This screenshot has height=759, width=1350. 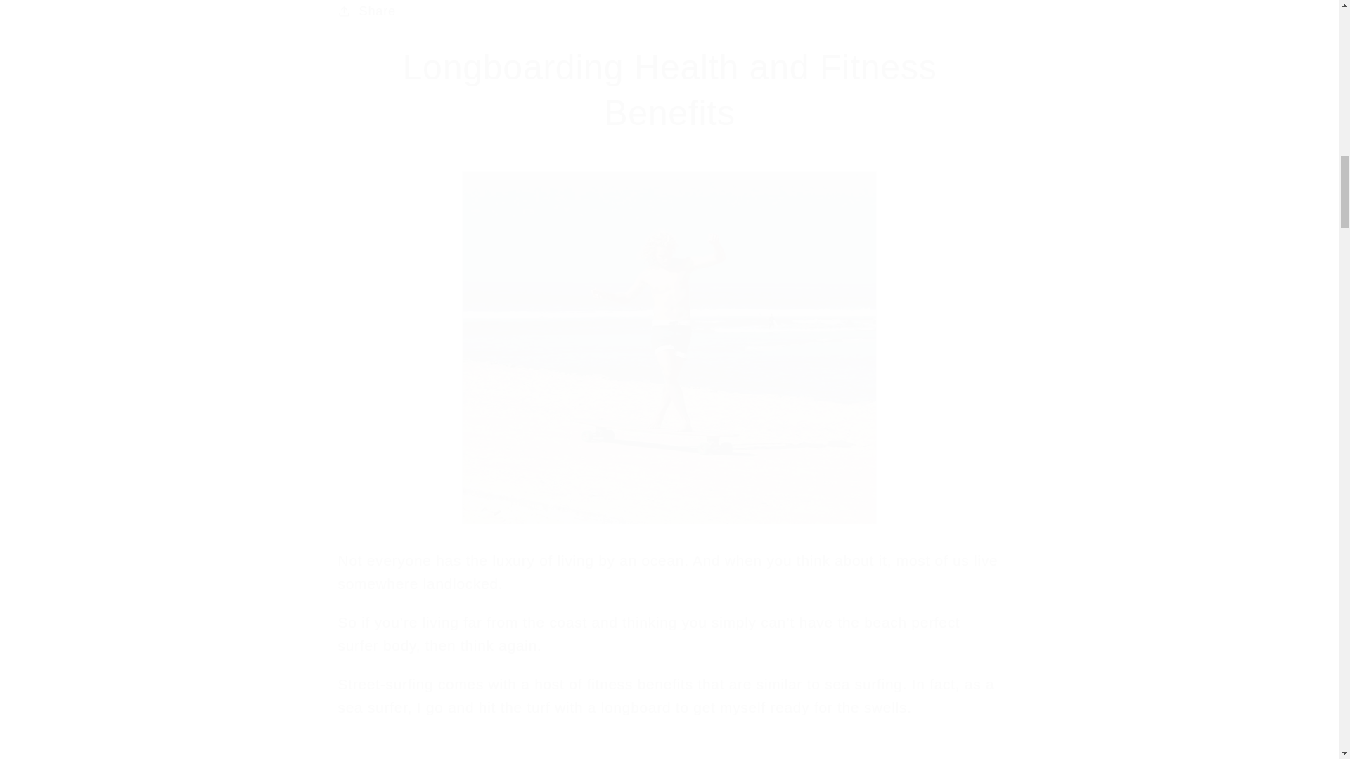 What do you see at coordinates (669, 15) in the screenshot?
I see `Share` at bounding box center [669, 15].